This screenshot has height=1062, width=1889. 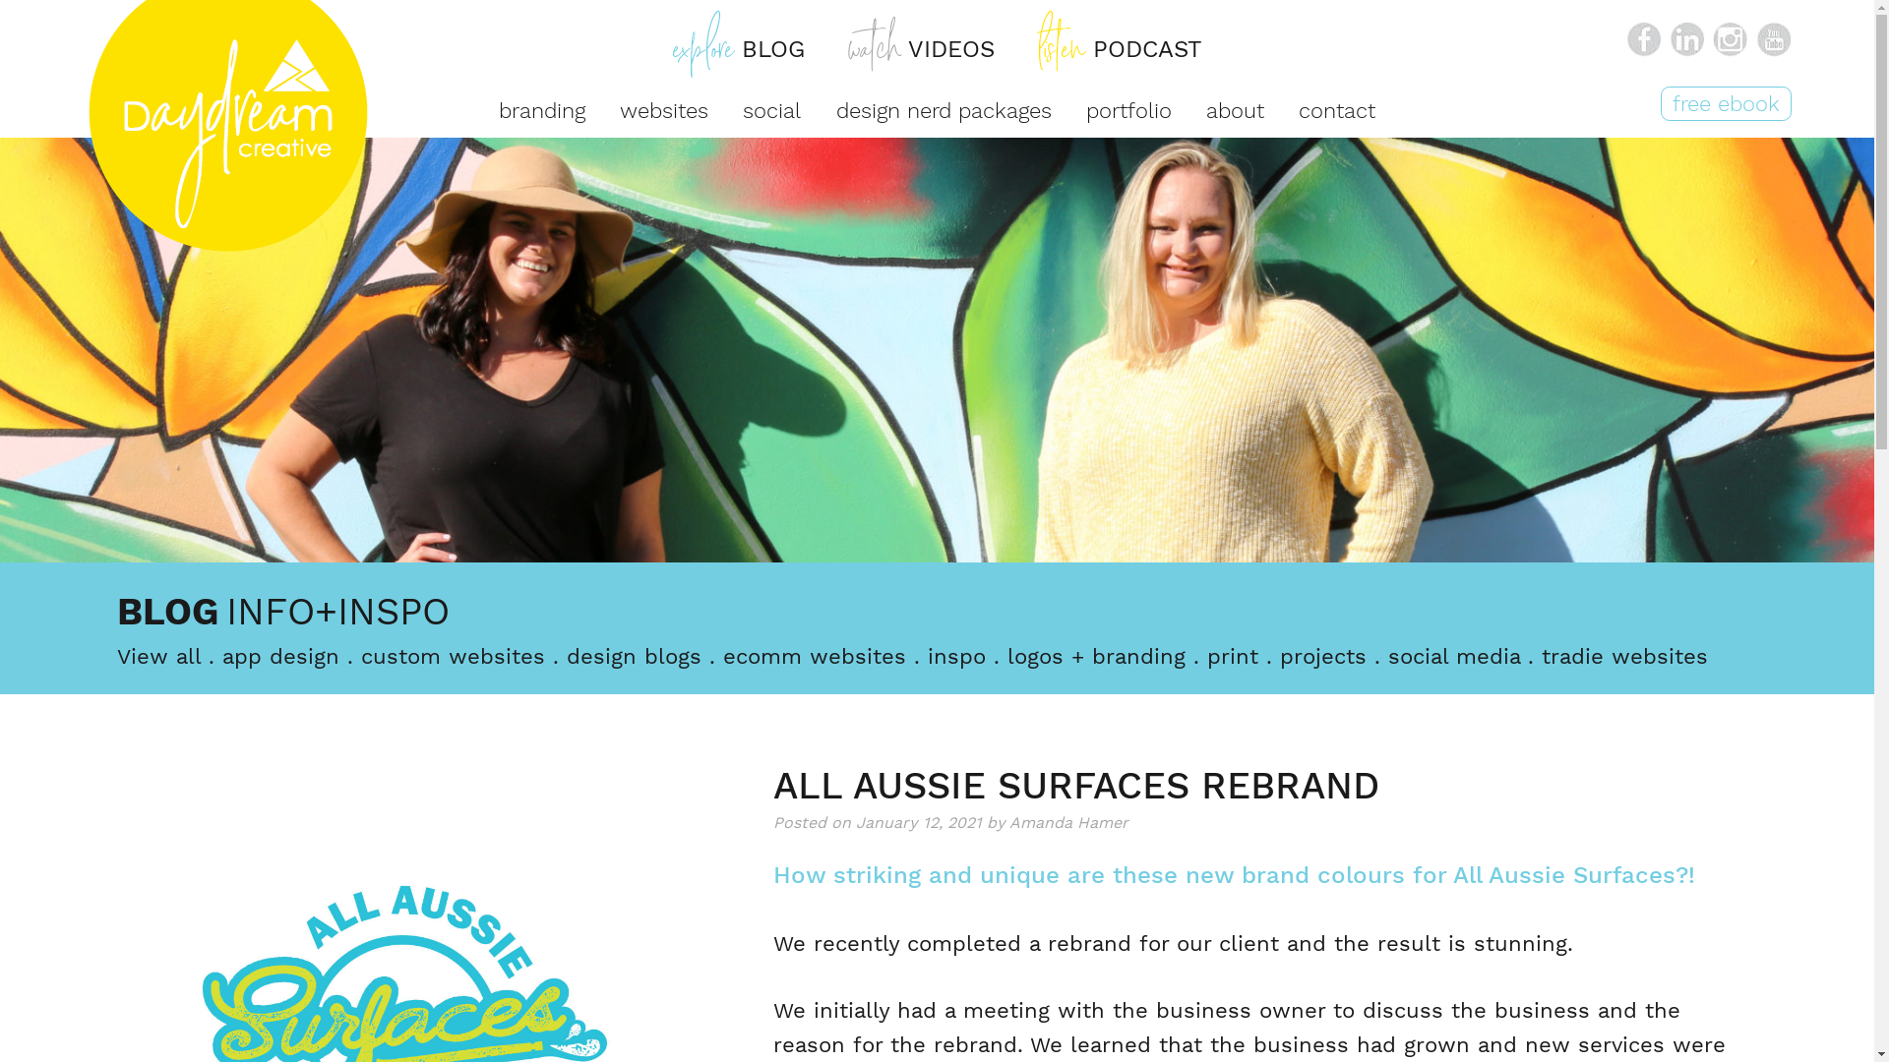 I want to click on Instagram, so click(x=1731, y=39).